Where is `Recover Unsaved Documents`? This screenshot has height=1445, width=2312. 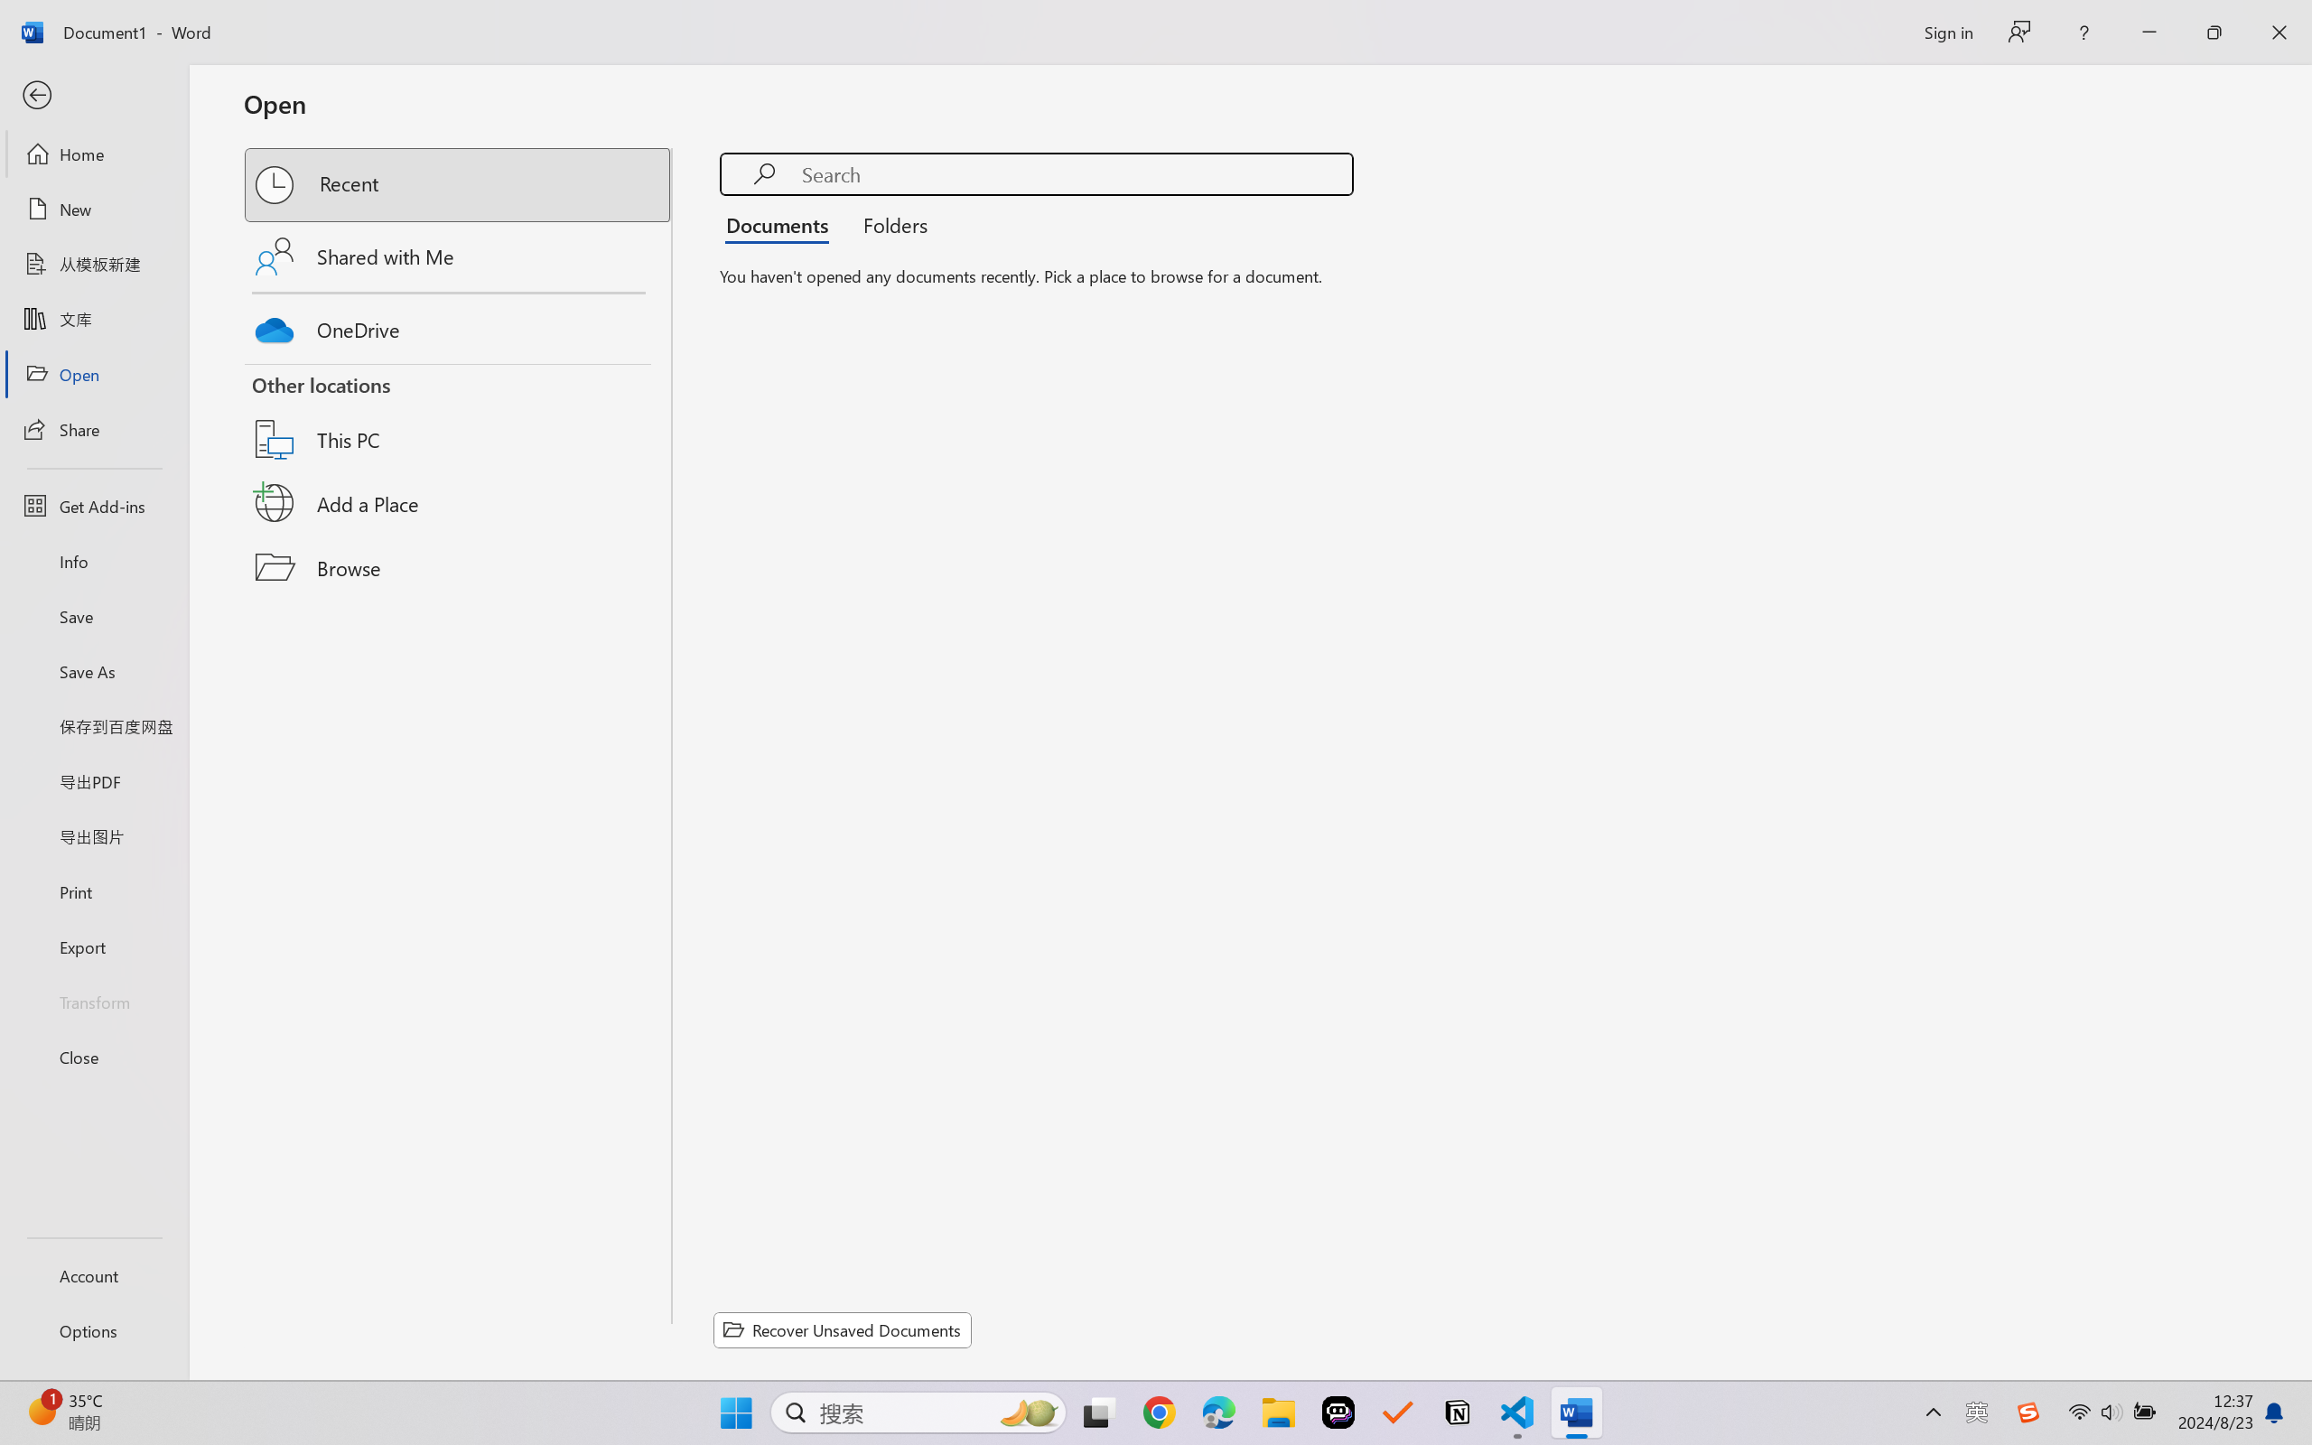 Recover Unsaved Documents is located at coordinates (843, 1329).